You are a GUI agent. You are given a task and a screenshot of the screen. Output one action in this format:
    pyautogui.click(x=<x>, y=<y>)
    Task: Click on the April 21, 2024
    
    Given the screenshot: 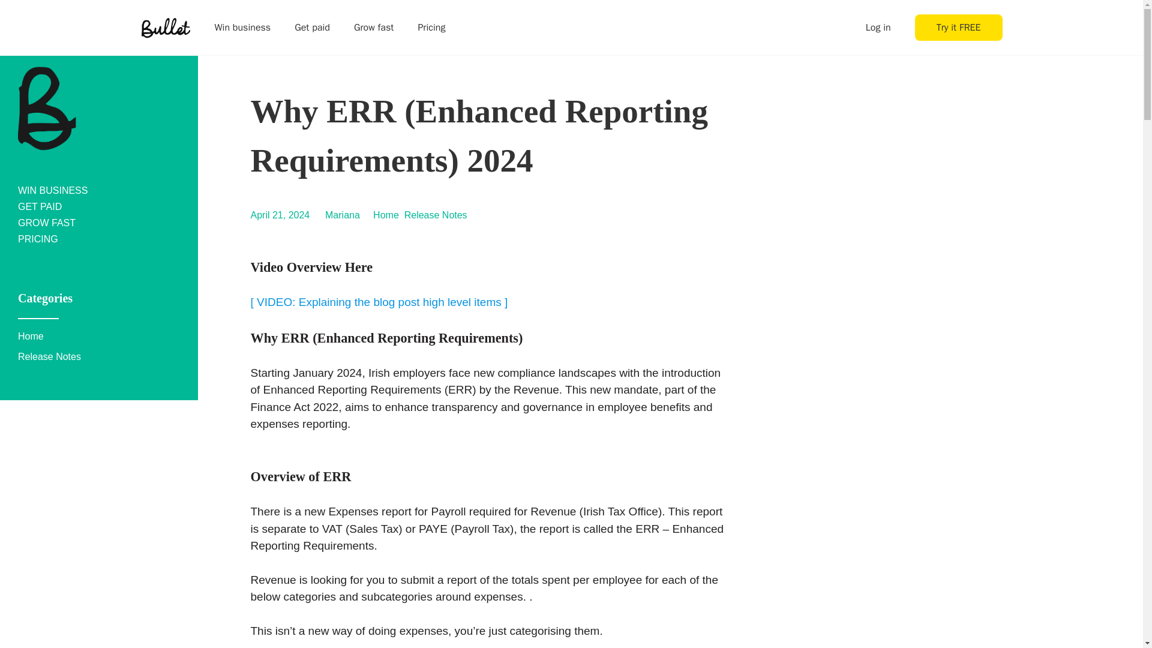 What is the action you would take?
    pyautogui.click(x=280, y=215)
    